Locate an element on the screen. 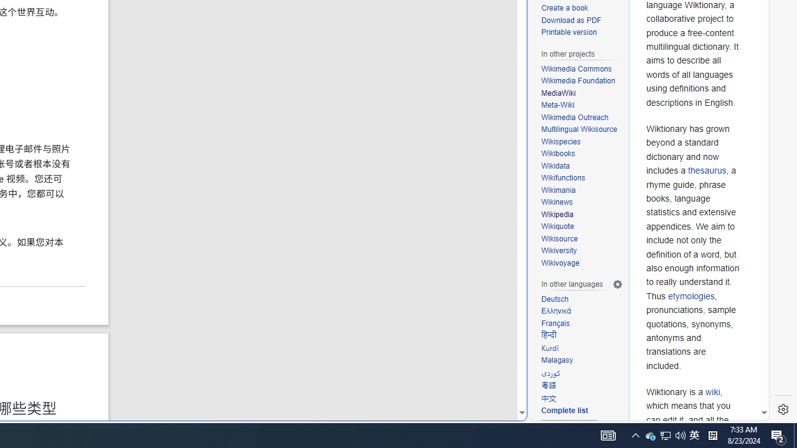  Deutsch is located at coordinates (582, 299).